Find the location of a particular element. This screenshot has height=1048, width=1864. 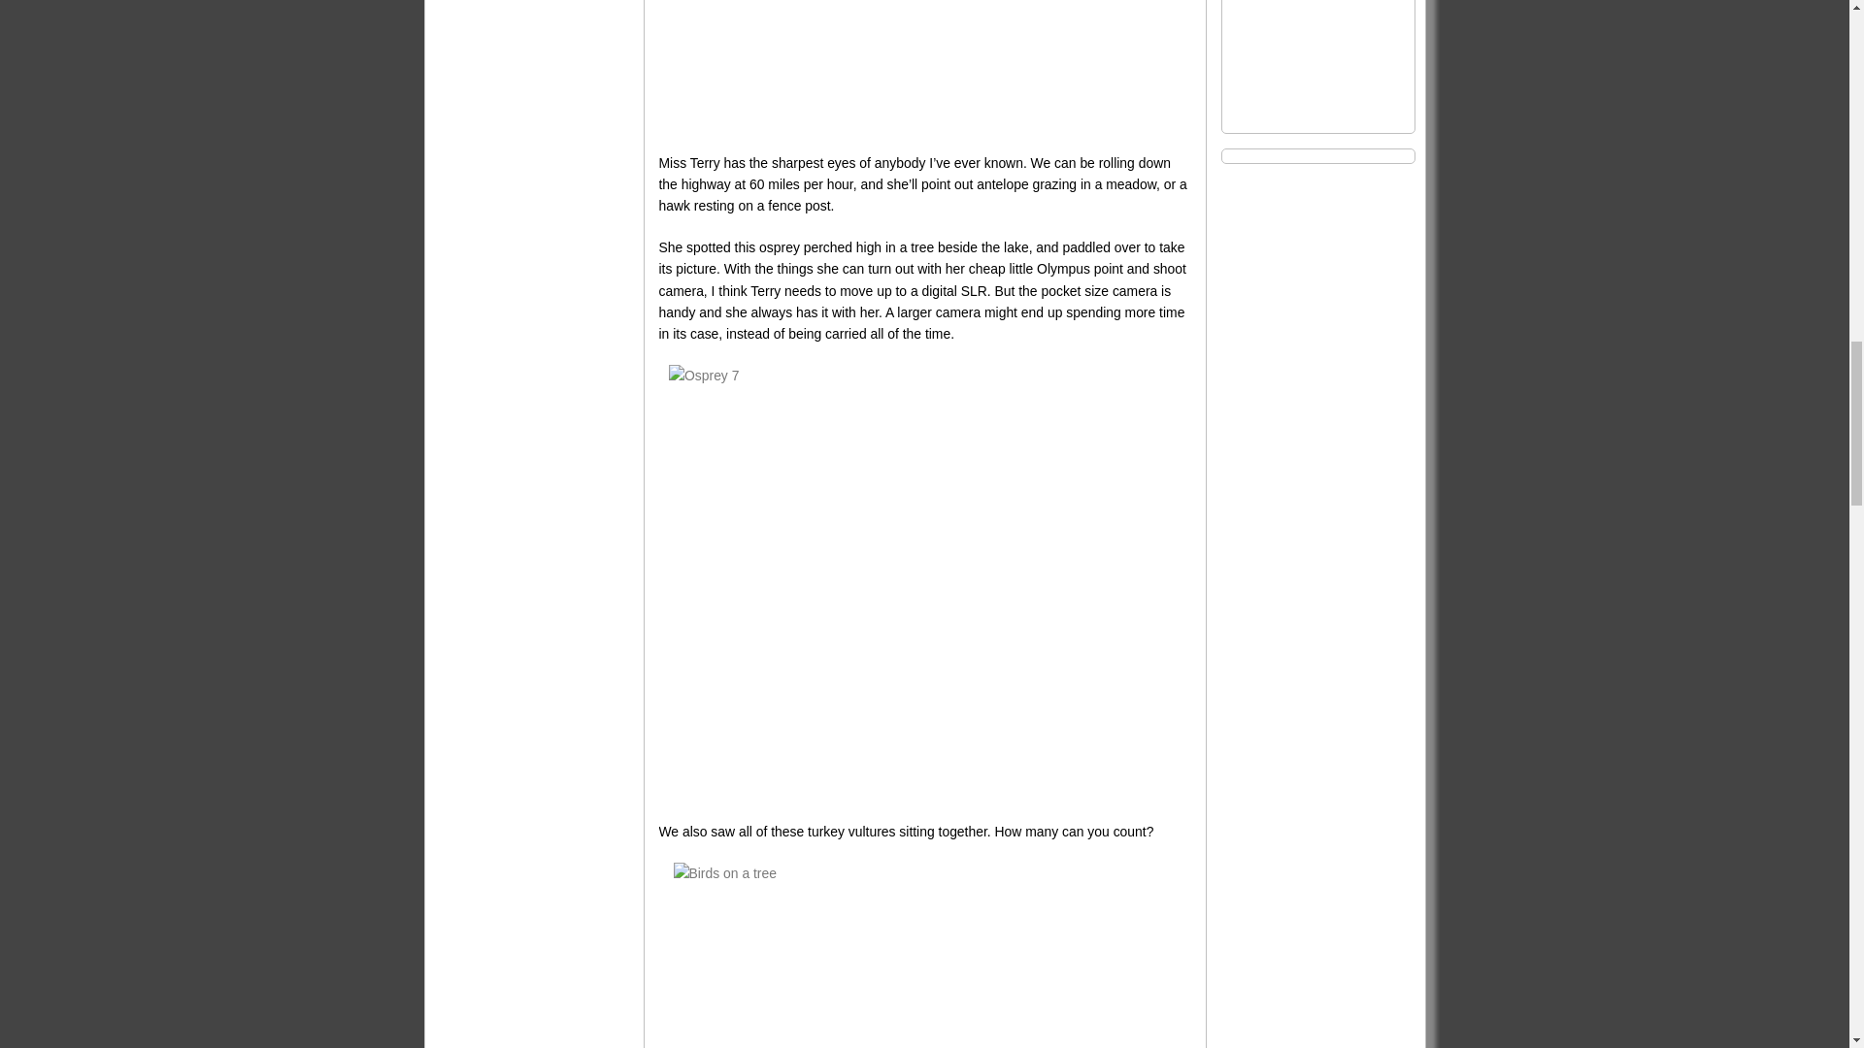

Nick Paddling Lake Hancock 4 is located at coordinates (923, 66).